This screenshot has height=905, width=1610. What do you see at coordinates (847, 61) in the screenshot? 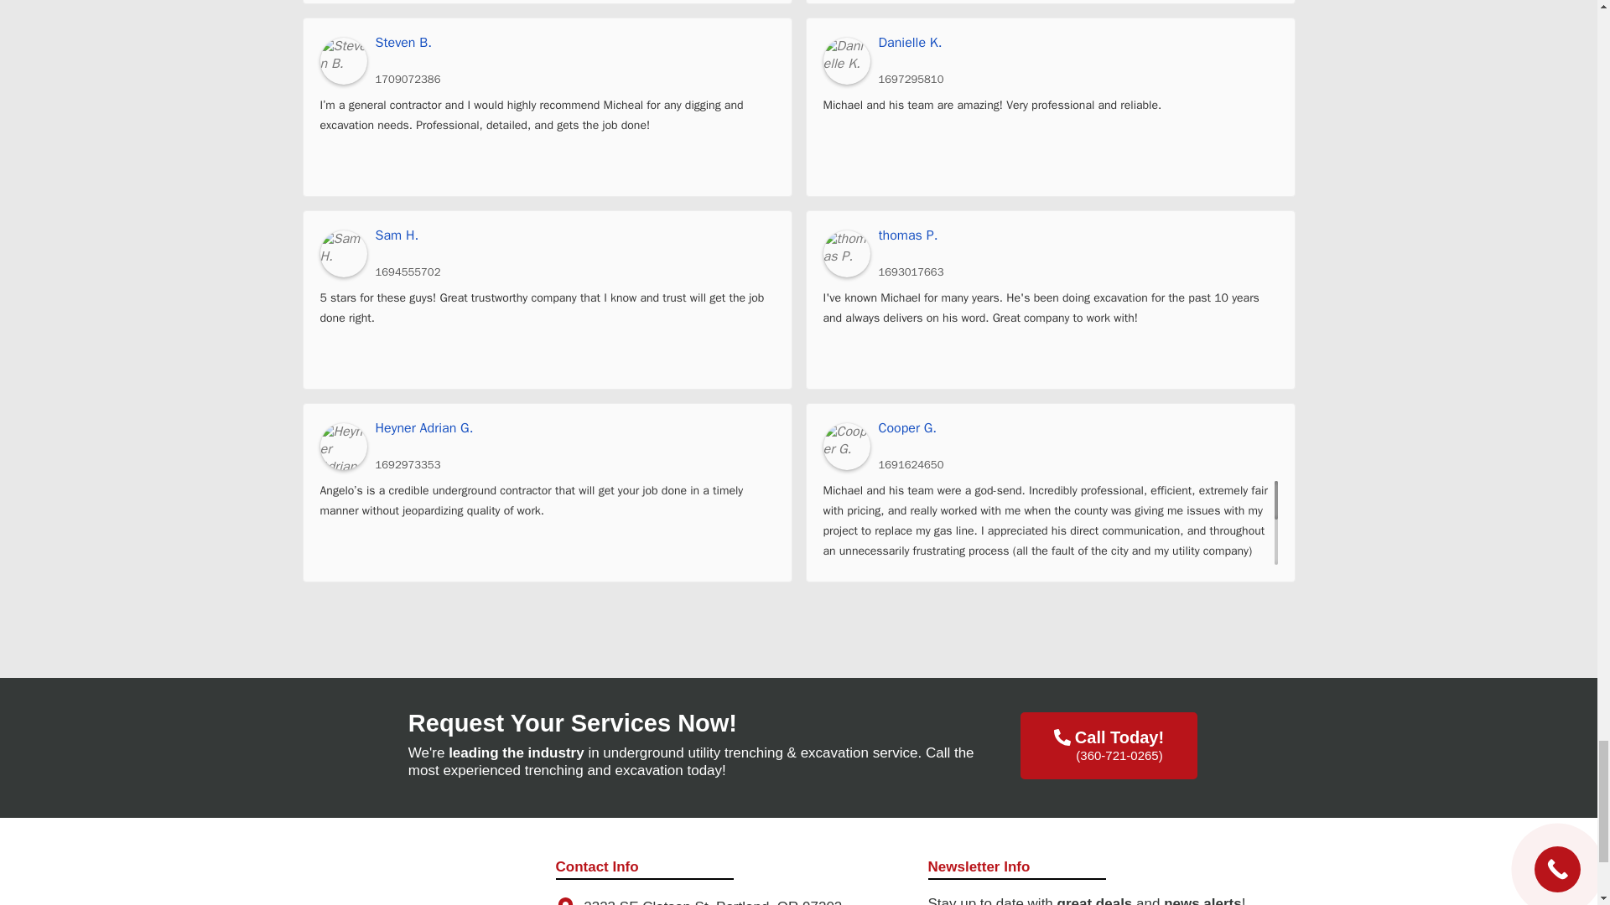
I see `Danielle K.` at bounding box center [847, 61].